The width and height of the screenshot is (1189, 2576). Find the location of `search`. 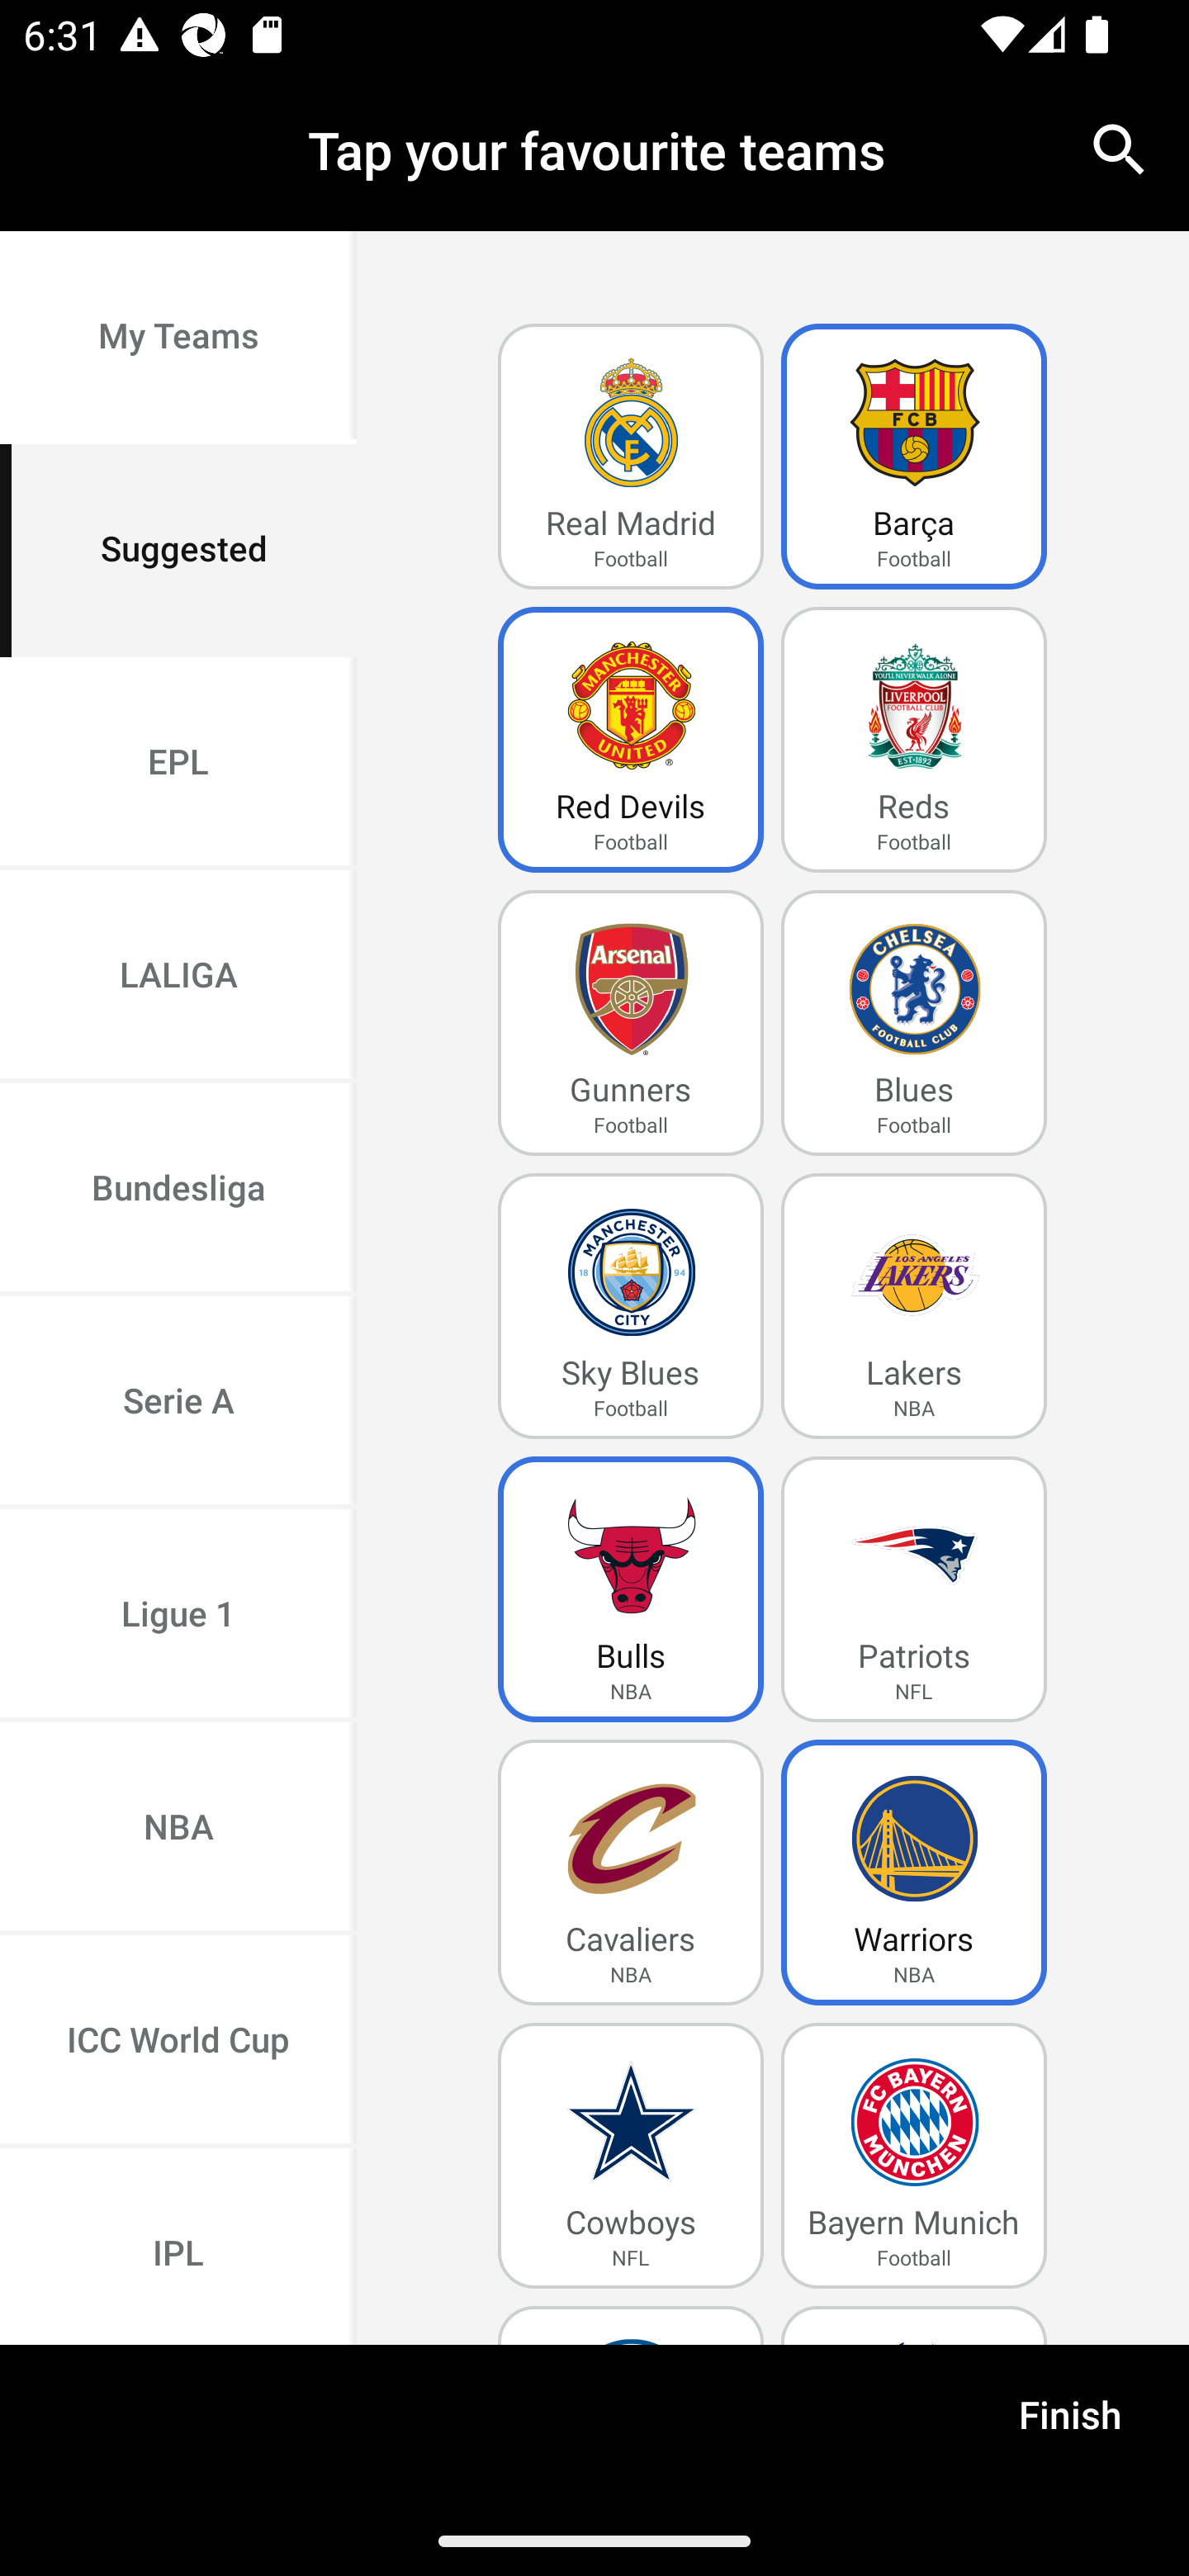

search is located at coordinates (1120, 149).